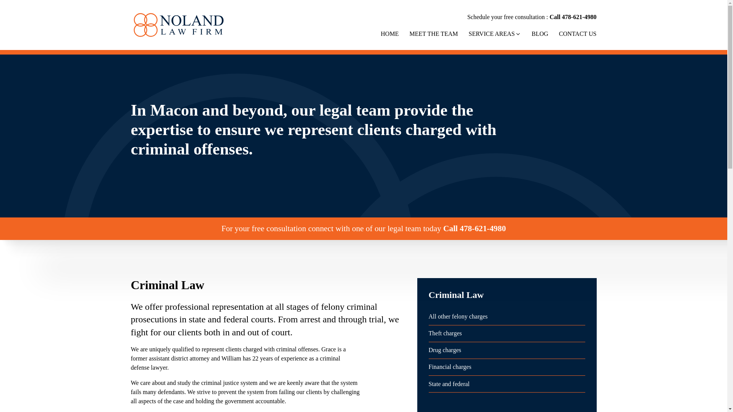 The image size is (733, 412). I want to click on Drug charges, so click(506, 352).